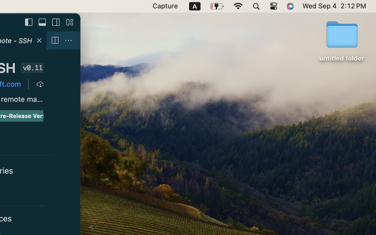 The width and height of the screenshot is (376, 235). Describe the element at coordinates (56, 22) in the screenshot. I see `` at that location.